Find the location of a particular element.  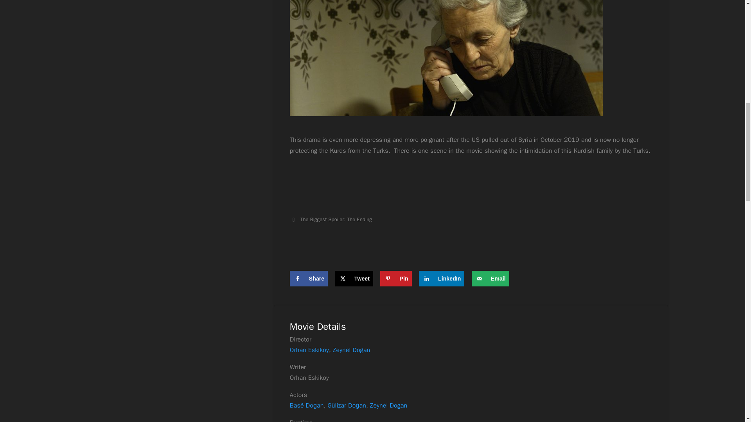

More movies from Orhan Eskikoy is located at coordinates (309, 350).